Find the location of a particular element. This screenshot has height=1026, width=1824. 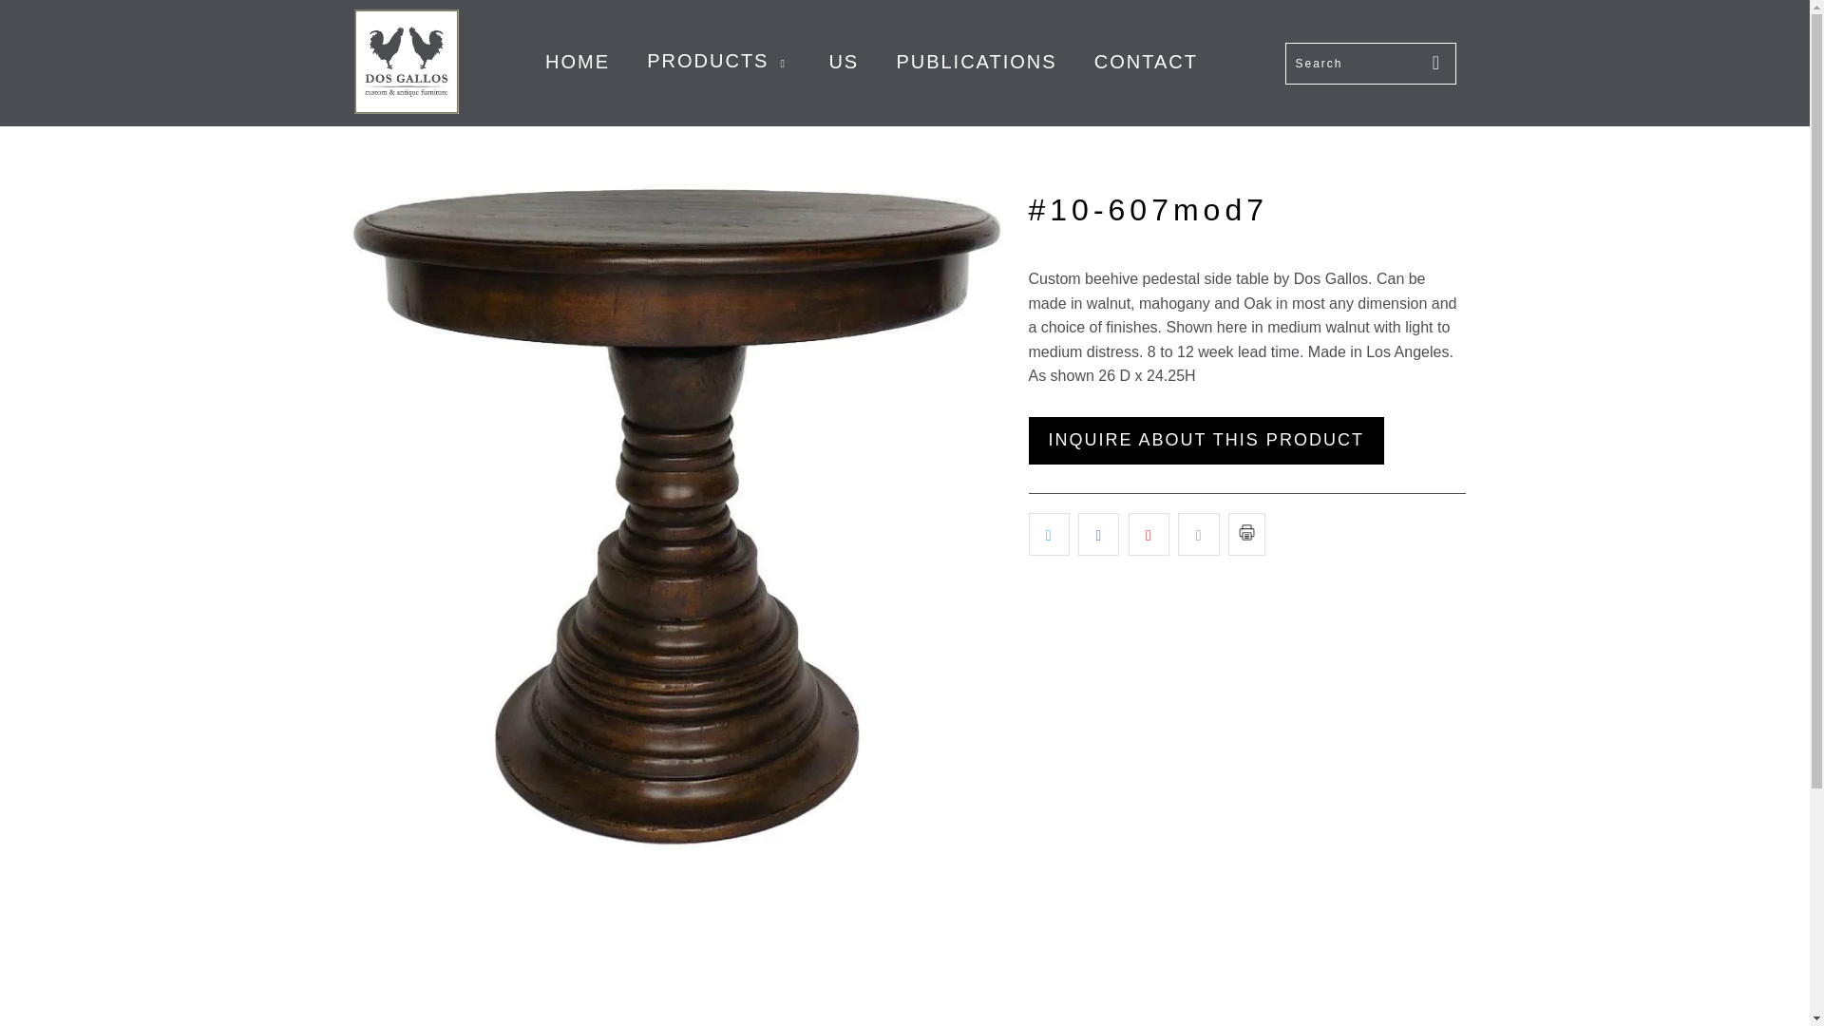

Dos Gallos is located at coordinates (405, 63).